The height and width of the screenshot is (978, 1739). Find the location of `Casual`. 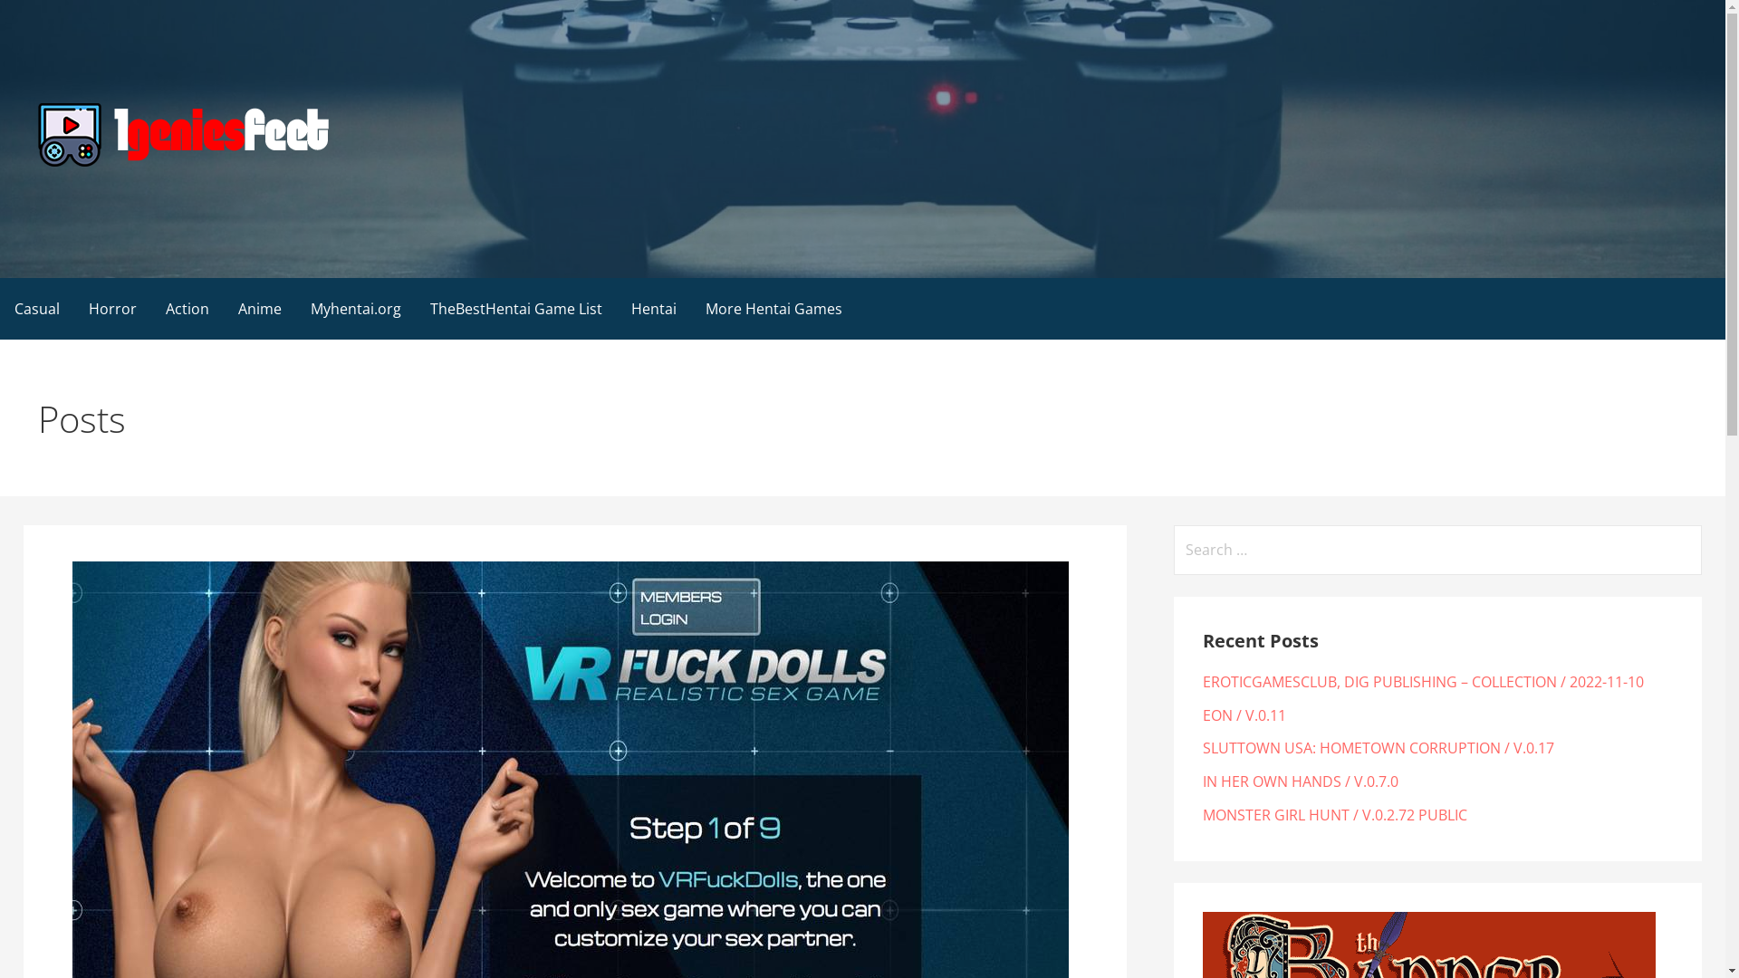

Casual is located at coordinates (37, 308).